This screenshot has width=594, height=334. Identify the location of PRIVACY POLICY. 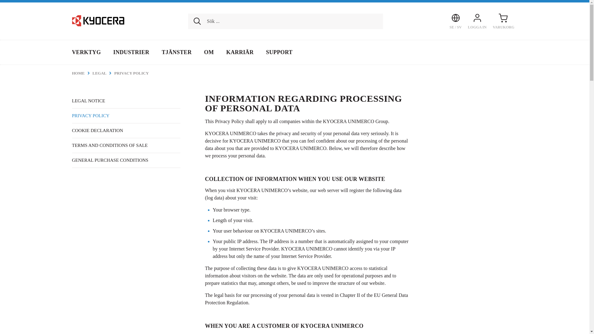
(131, 73).